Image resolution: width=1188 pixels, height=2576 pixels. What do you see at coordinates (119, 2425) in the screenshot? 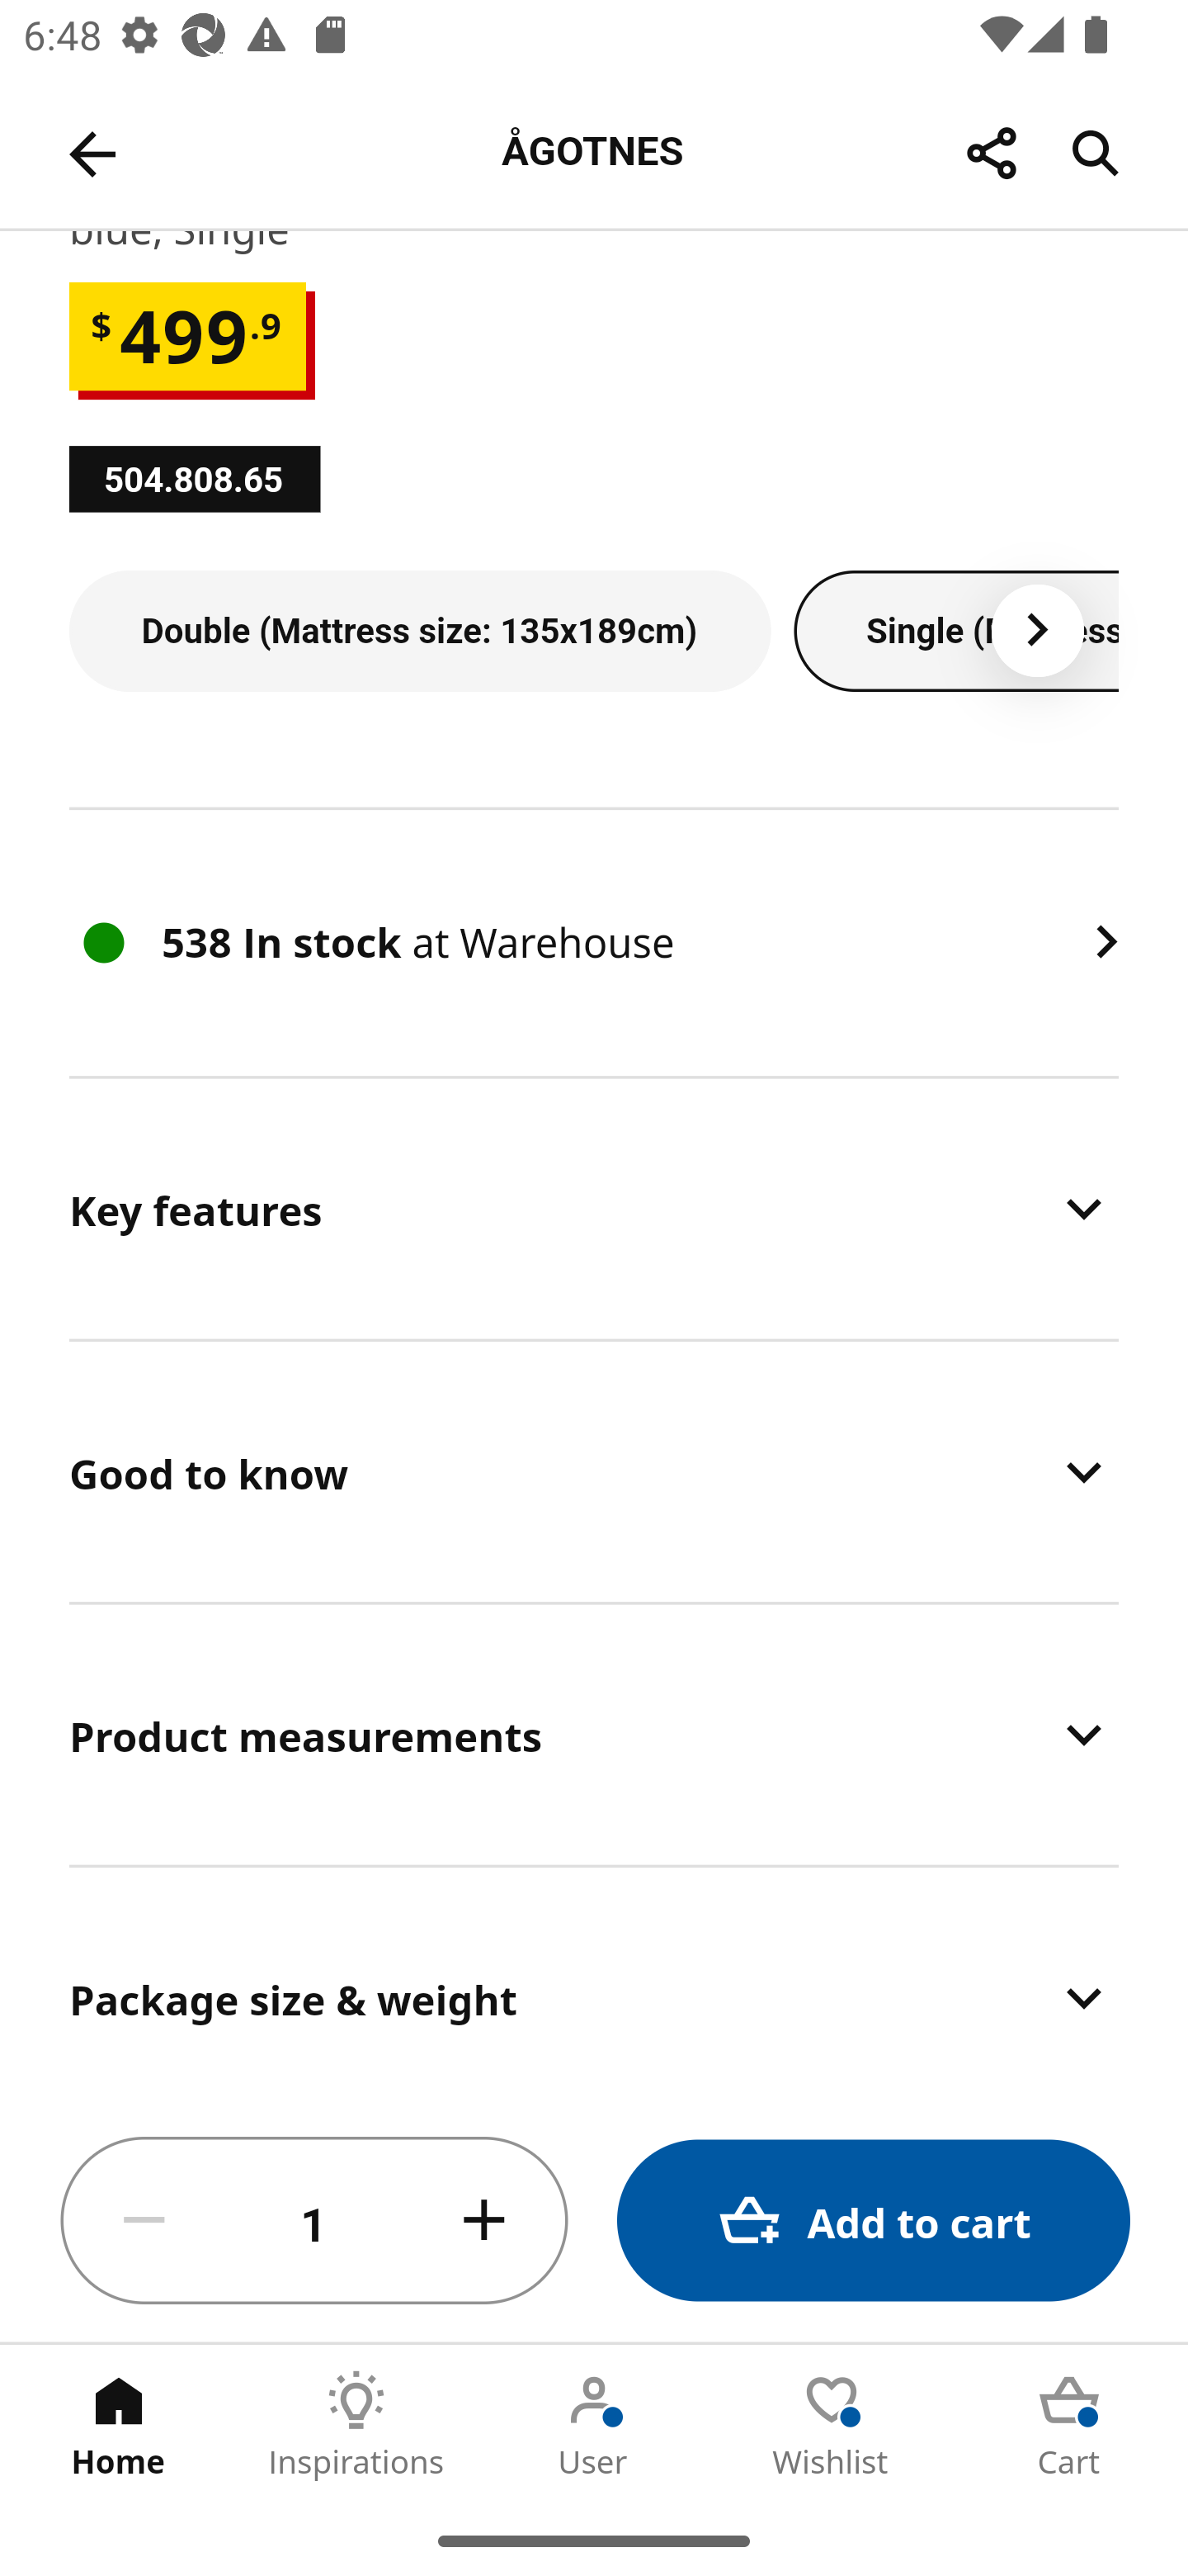
I see `Home
Tab 1 of 5` at bounding box center [119, 2425].